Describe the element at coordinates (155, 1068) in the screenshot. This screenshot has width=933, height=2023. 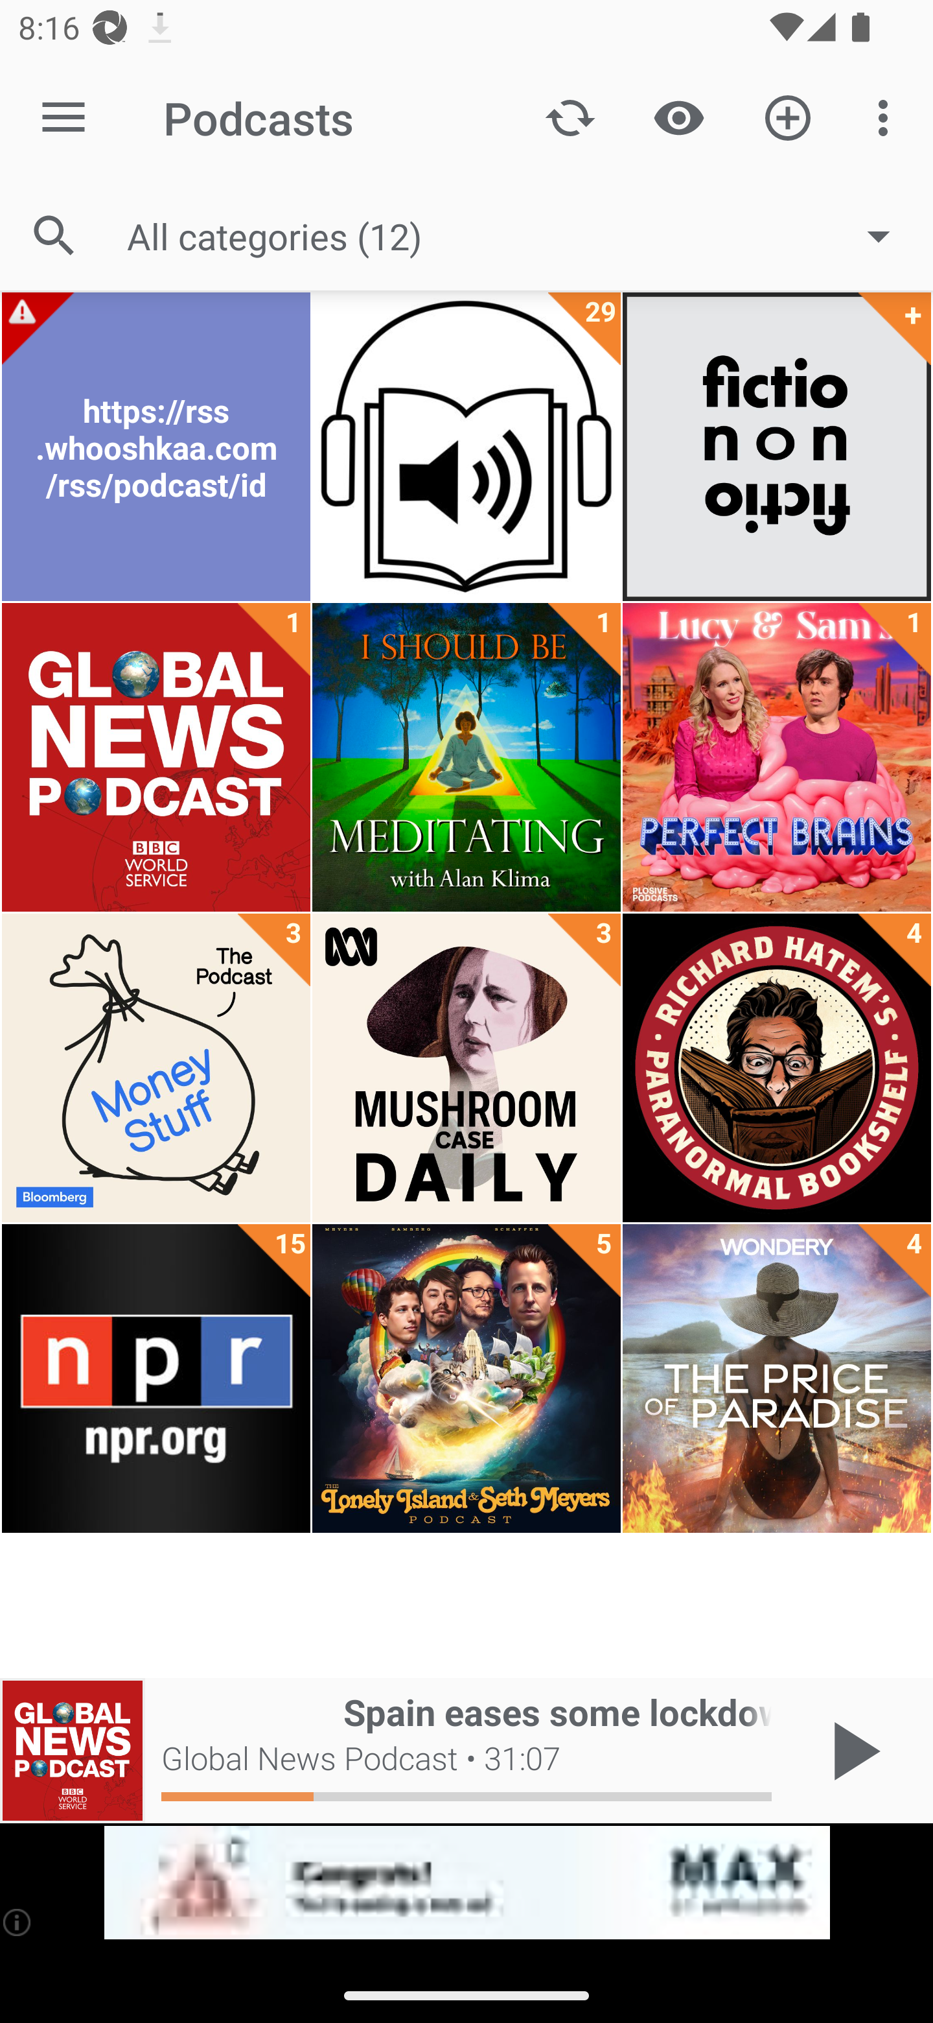
I see `Money Stuff: The Podcast 3` at that location.